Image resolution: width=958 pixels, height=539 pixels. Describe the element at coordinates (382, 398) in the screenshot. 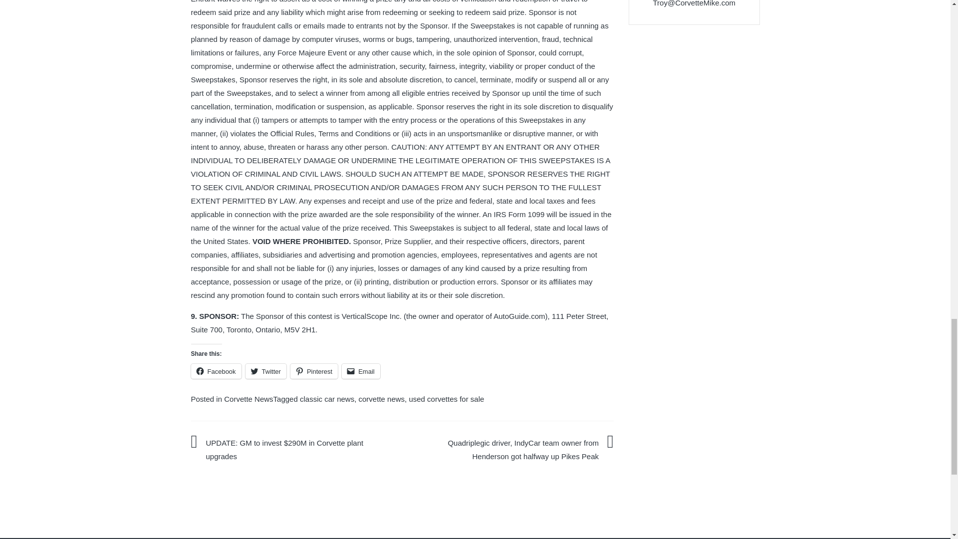

I see `corvette news` at that location.